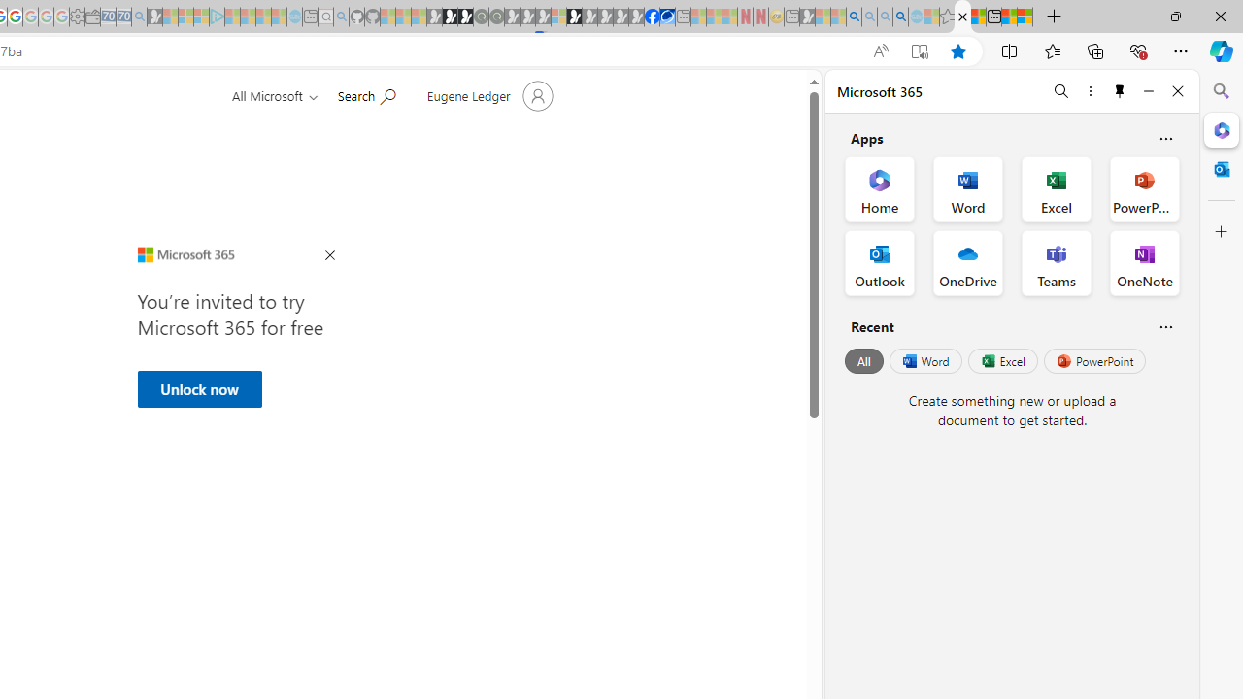  I want to click on Is this helpful?, so click(1165, 326).